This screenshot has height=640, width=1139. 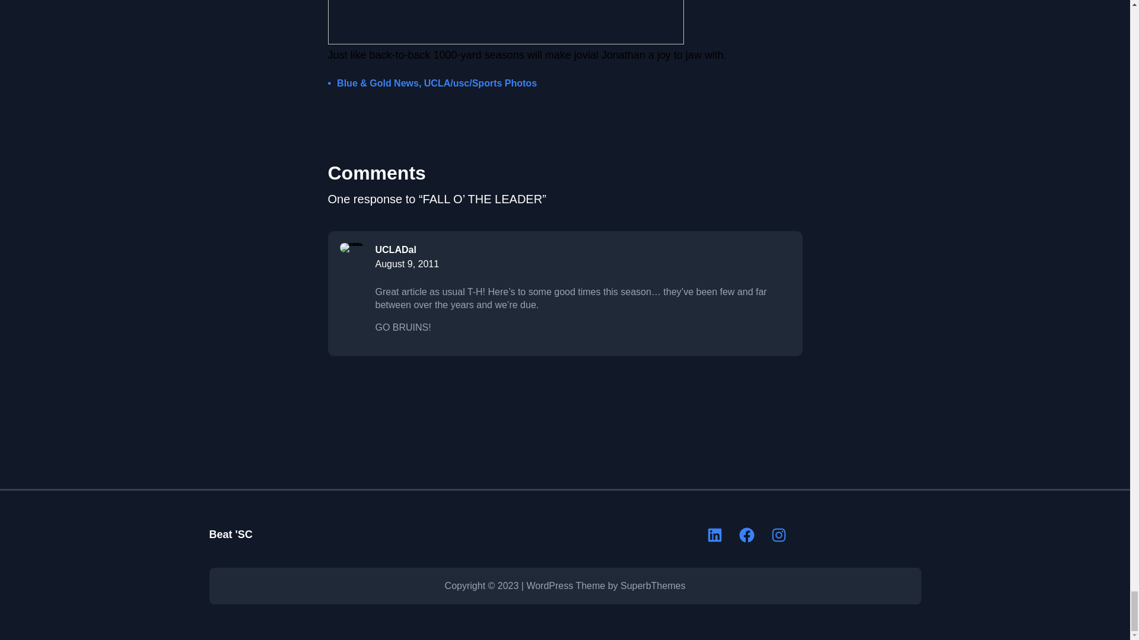 I want to click on SuperbThemes, so click(x=653, y=585).